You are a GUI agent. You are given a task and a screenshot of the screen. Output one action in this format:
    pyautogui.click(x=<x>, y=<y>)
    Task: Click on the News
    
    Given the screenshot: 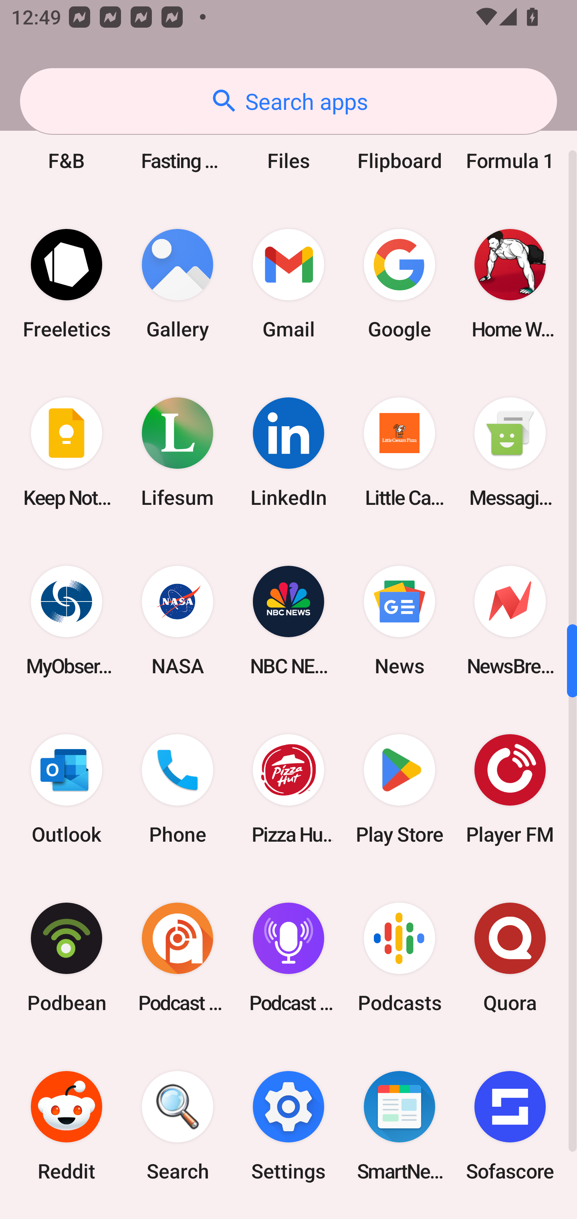 What is the action you would take?
    pyautogui.click(x=399, y=620)
    